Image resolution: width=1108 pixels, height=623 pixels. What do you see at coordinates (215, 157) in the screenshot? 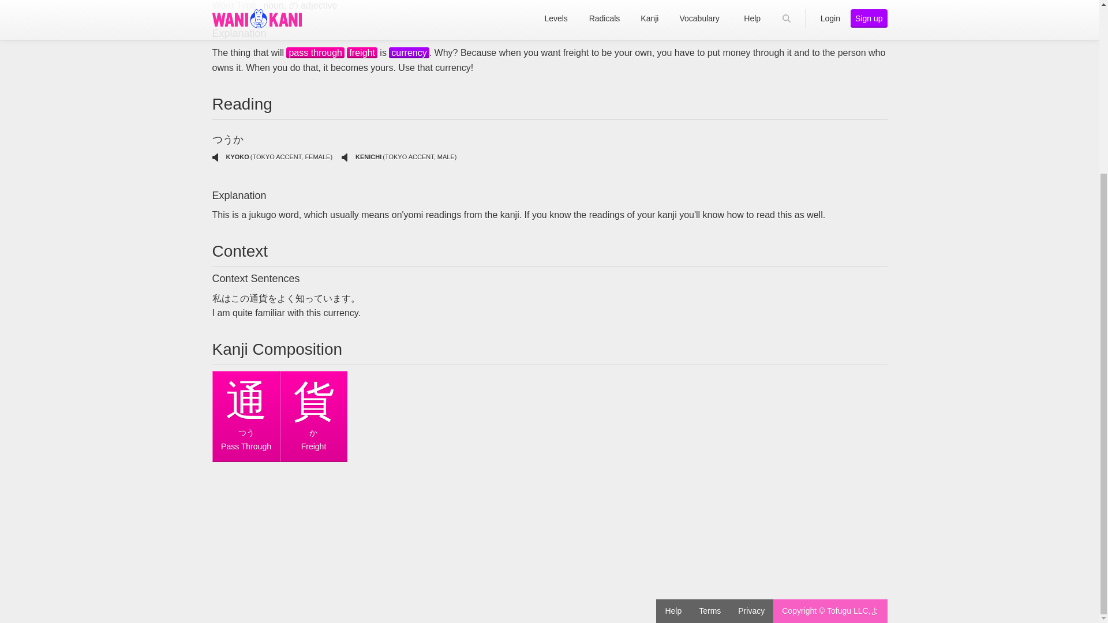
I see `play audio` at bounding box center [215, 157].